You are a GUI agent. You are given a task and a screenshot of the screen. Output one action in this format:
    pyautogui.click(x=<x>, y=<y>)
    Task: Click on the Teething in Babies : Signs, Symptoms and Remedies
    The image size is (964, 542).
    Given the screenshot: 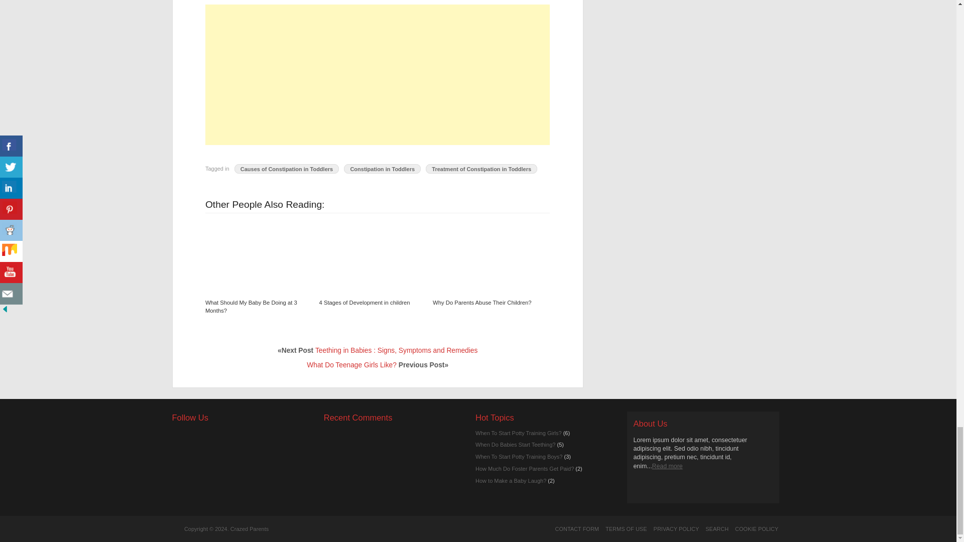 What is the action you would take?
    pyautogui.click(x=396, y=350)
    